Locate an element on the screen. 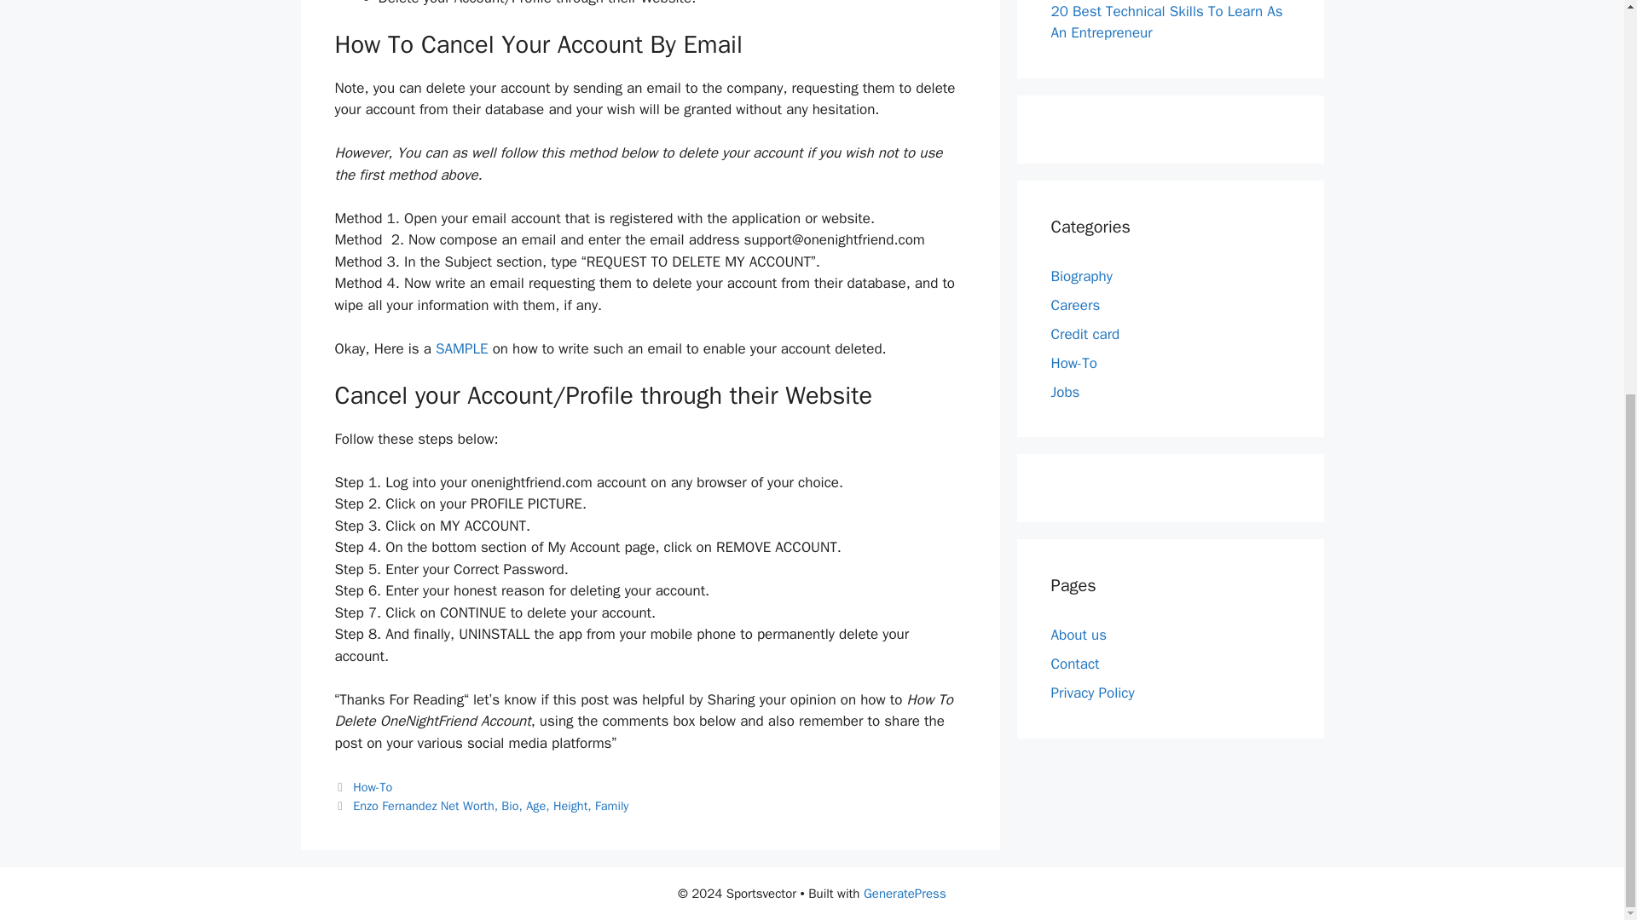  Jobs is located at coordinates (1064, 391).